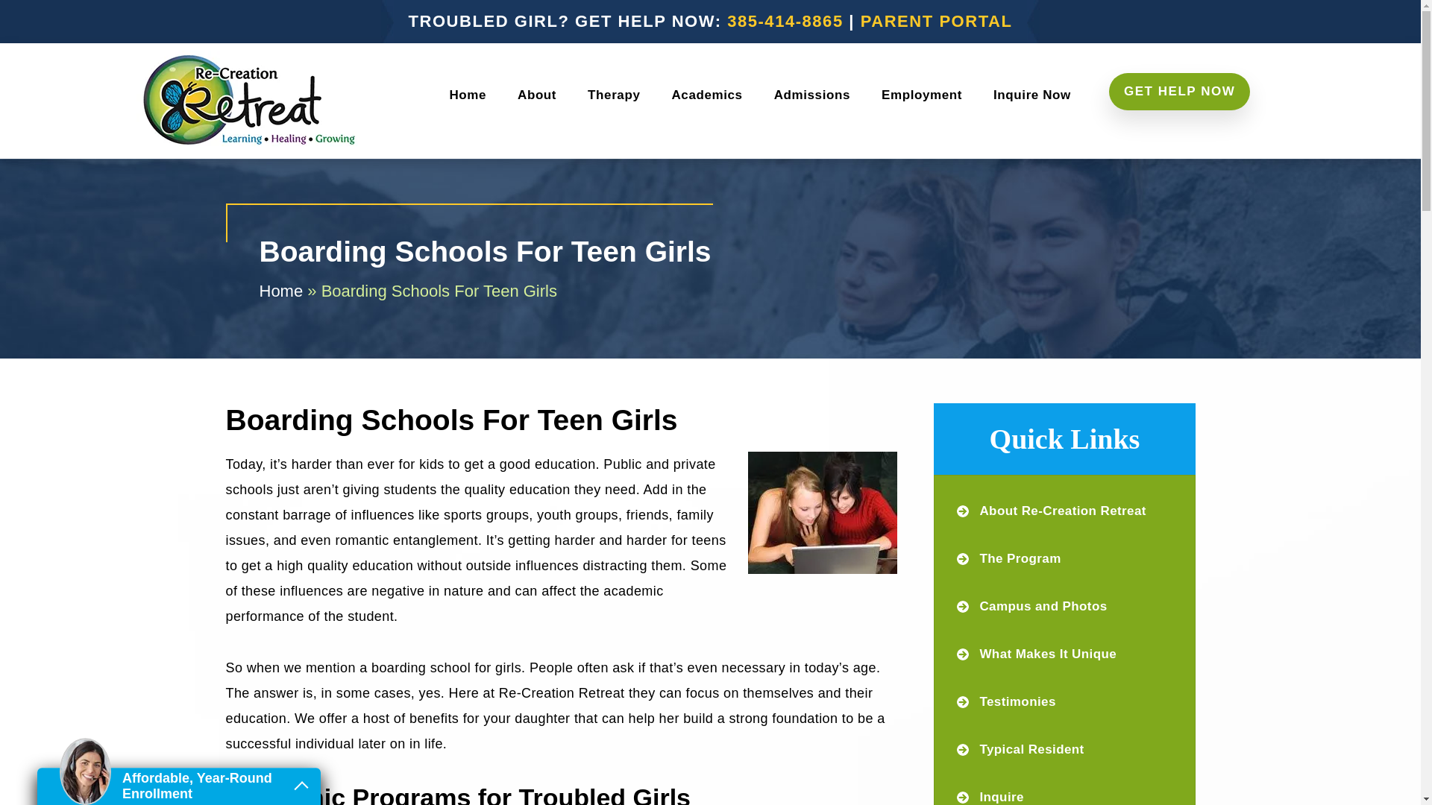 The height and width of the screenshot is (805, 1432). What do you see at coordinates (614, 92) in the screenshot?
I see `Therapy` at bounding box center [614, 92].